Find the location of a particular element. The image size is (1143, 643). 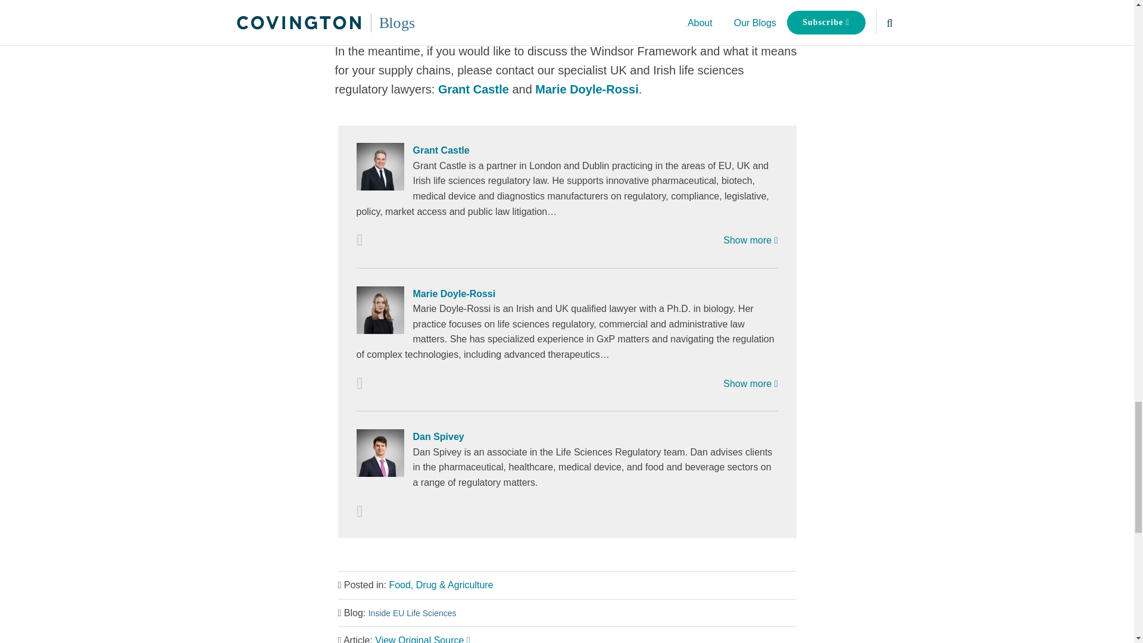

Marie Doyle-Rossi is located at coordinates (566, 294).